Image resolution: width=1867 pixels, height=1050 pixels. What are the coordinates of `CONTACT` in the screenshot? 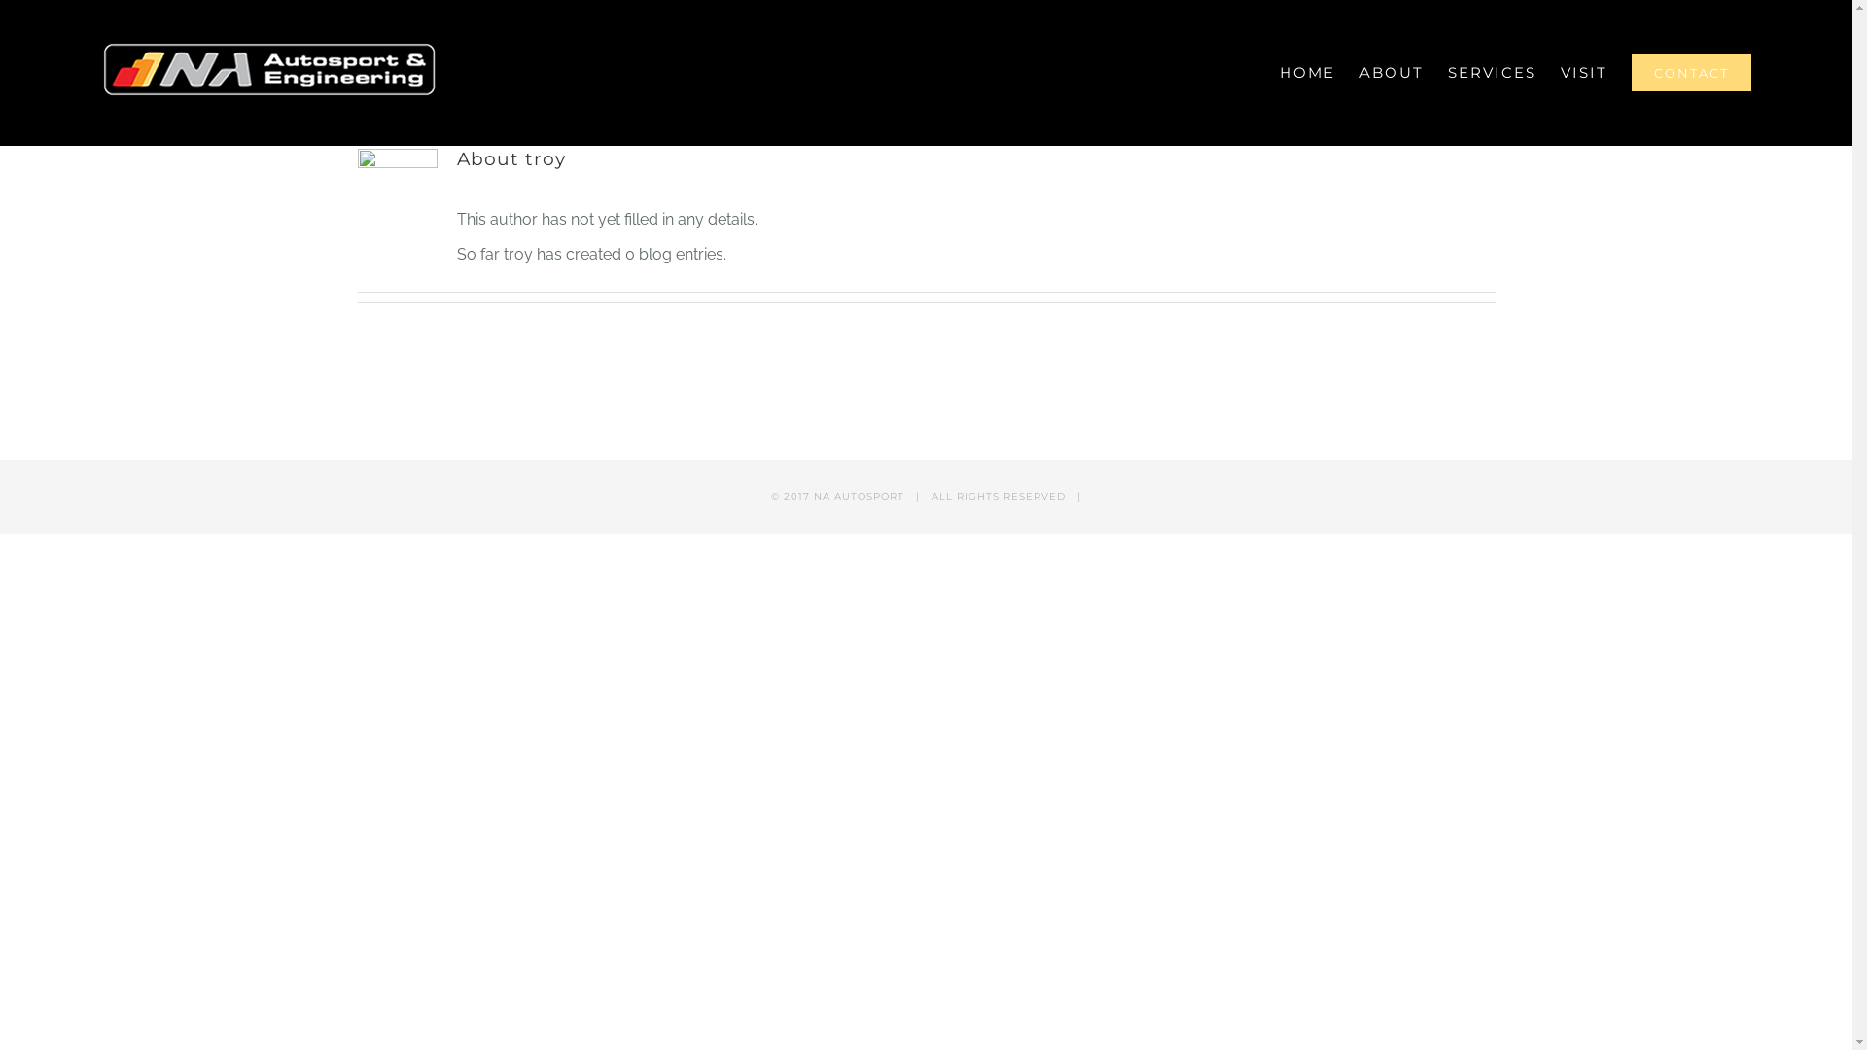 It's located at (1692, 73).